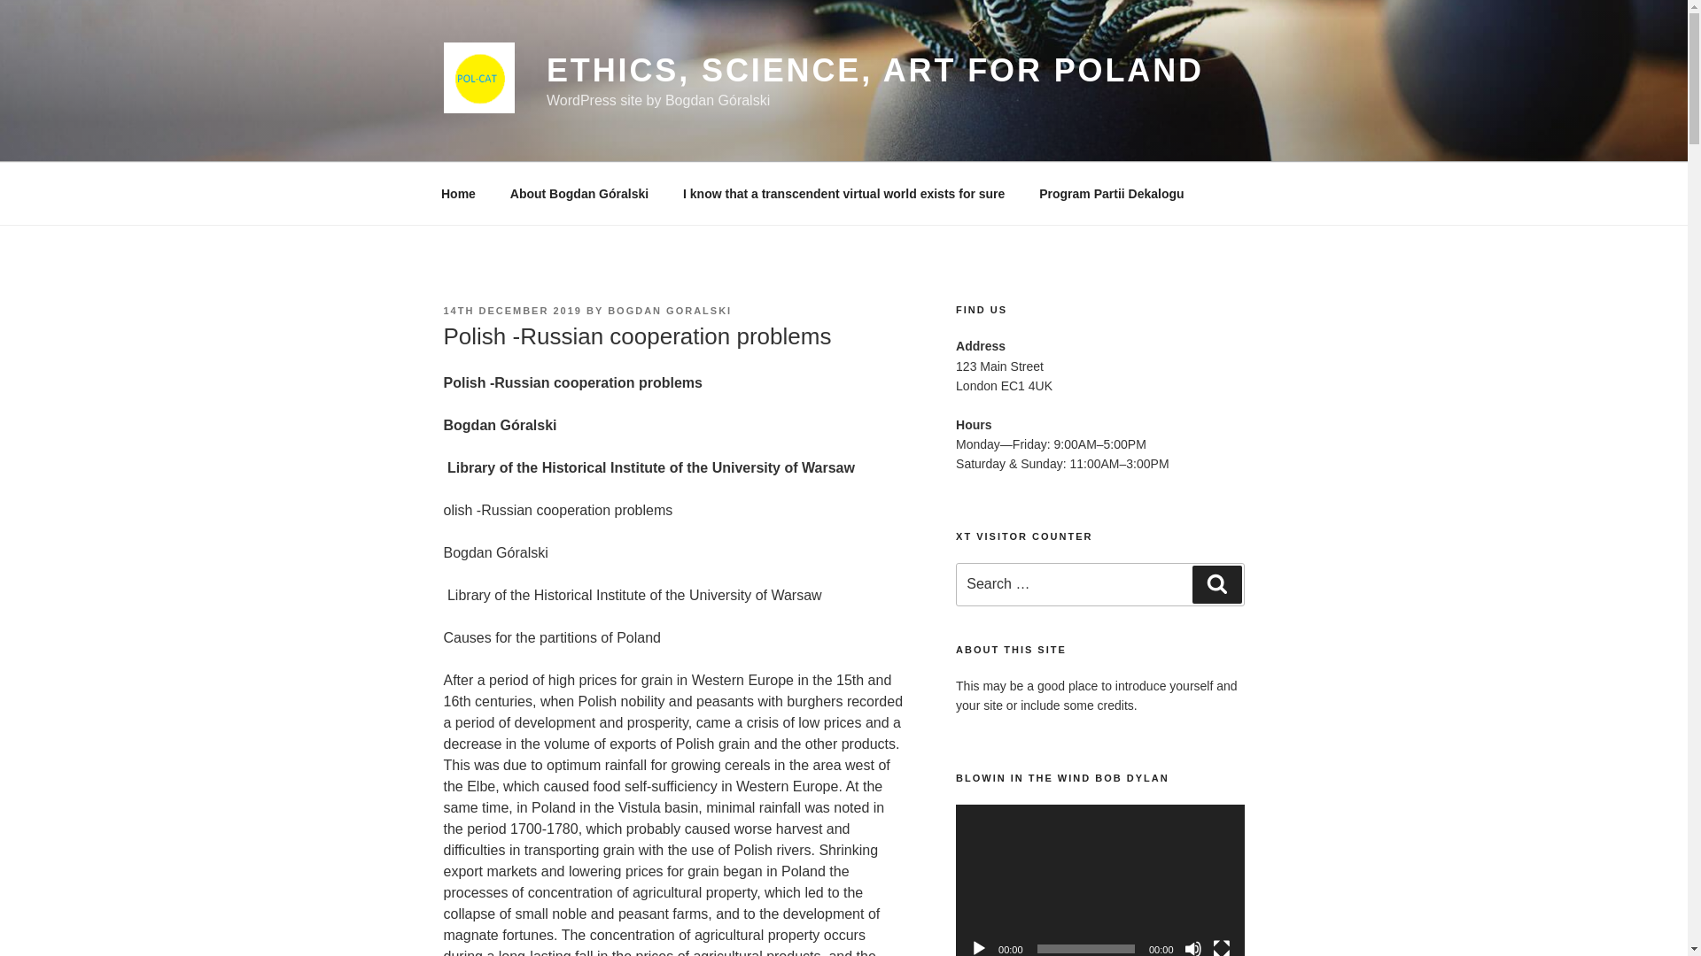 The height and width of the screenshot is (956, 1701). I want to click on Home, so click(458, 193).